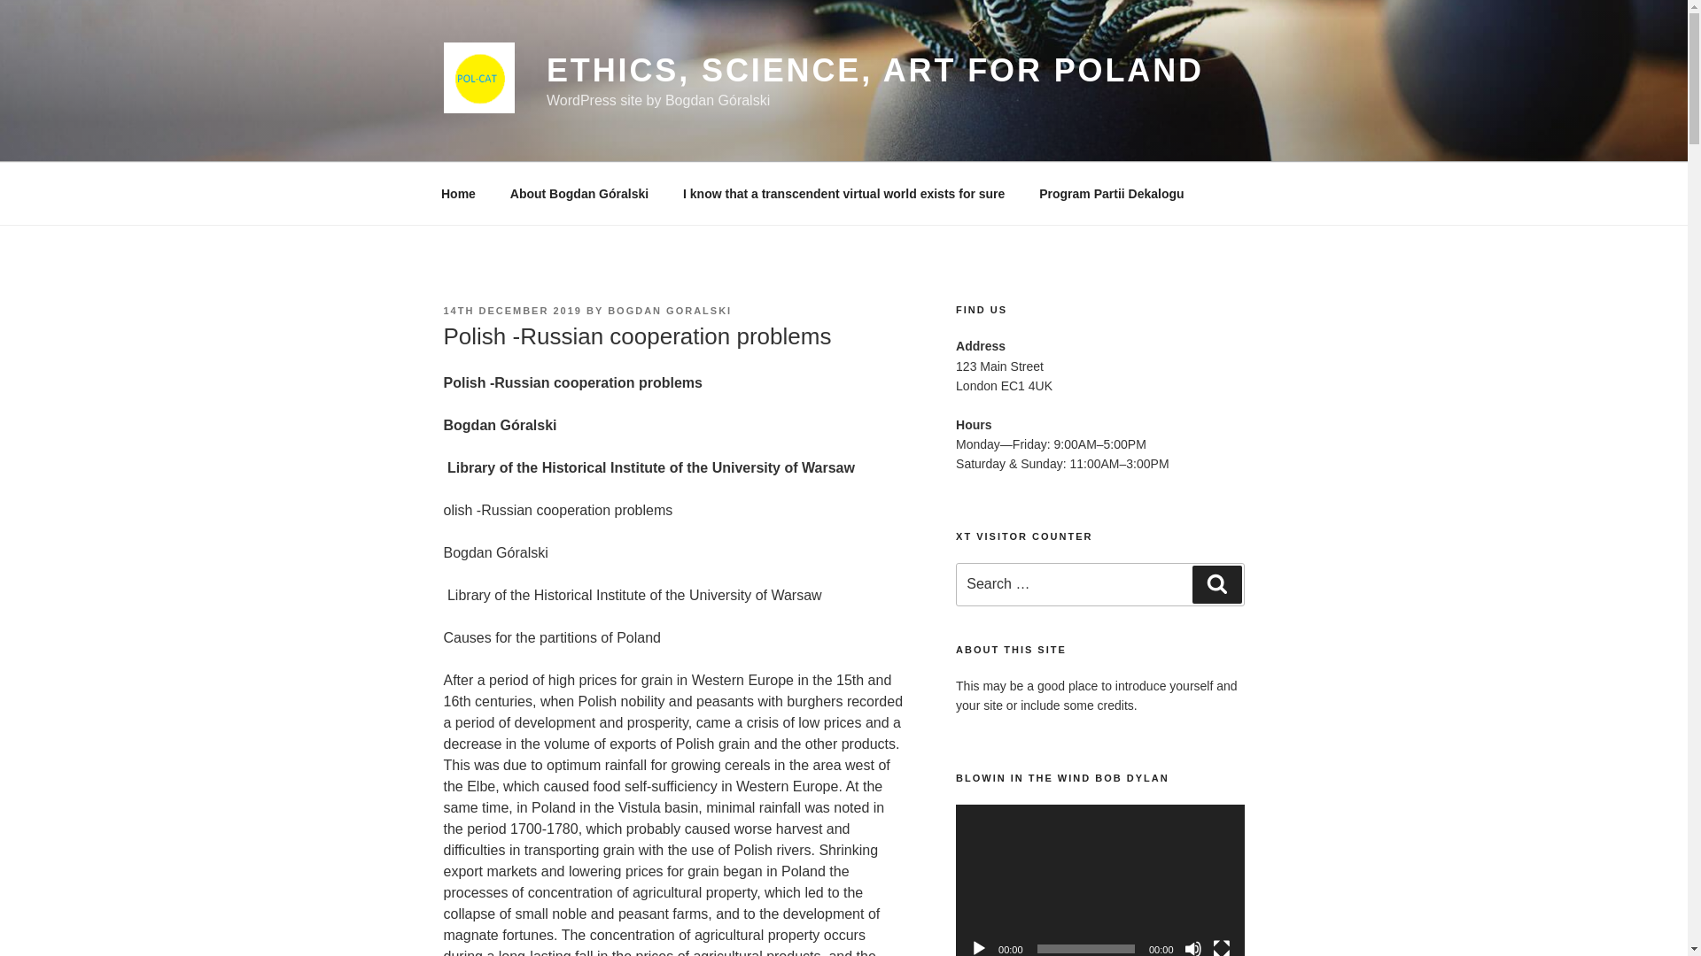 The height and width of the screenshot is (956, 1701). I want to click on Home, so click(458, 193).